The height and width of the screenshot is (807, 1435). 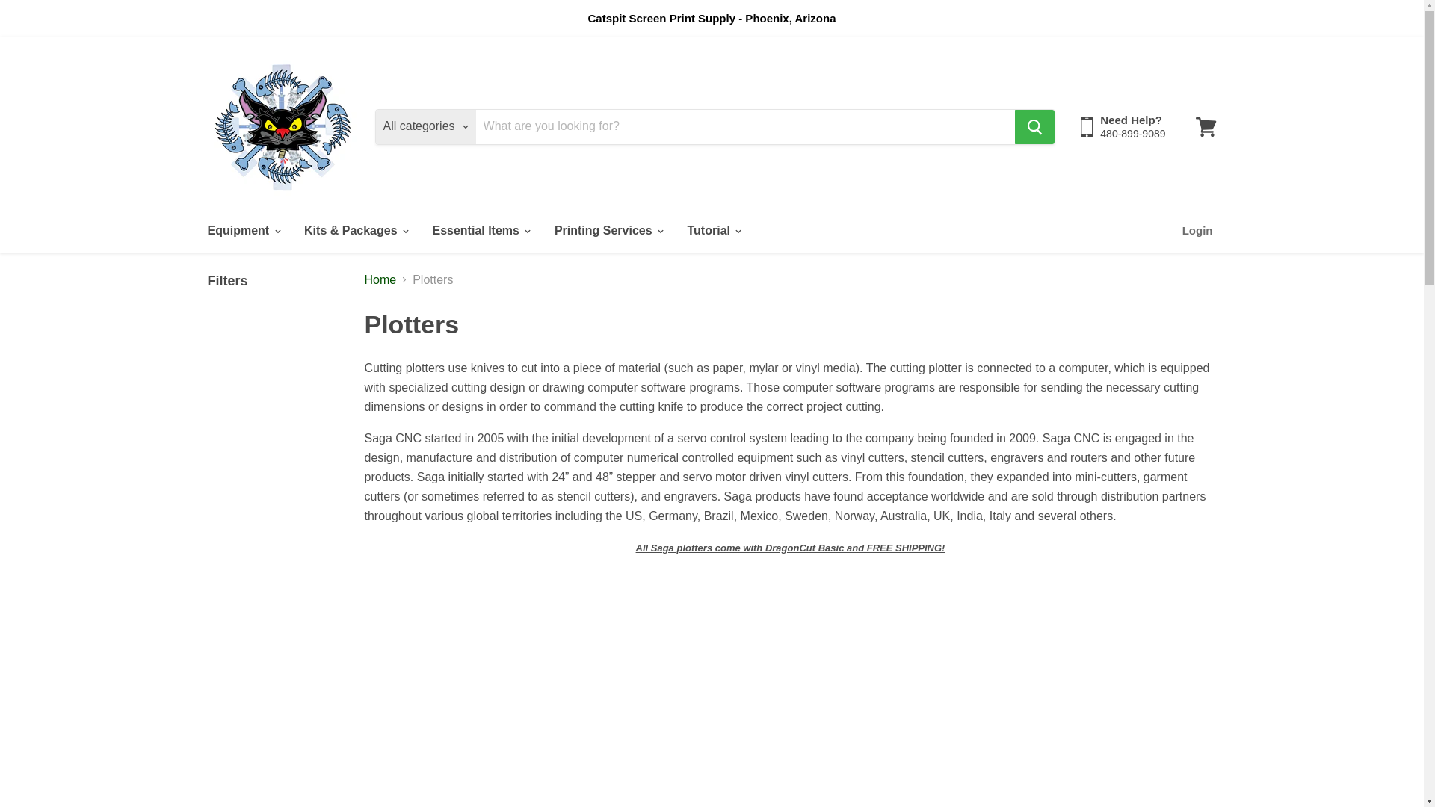 What do you see at coordinates (480, 231) in the screenshot?
I see `Essential Items` at bounding box center [480, 231].